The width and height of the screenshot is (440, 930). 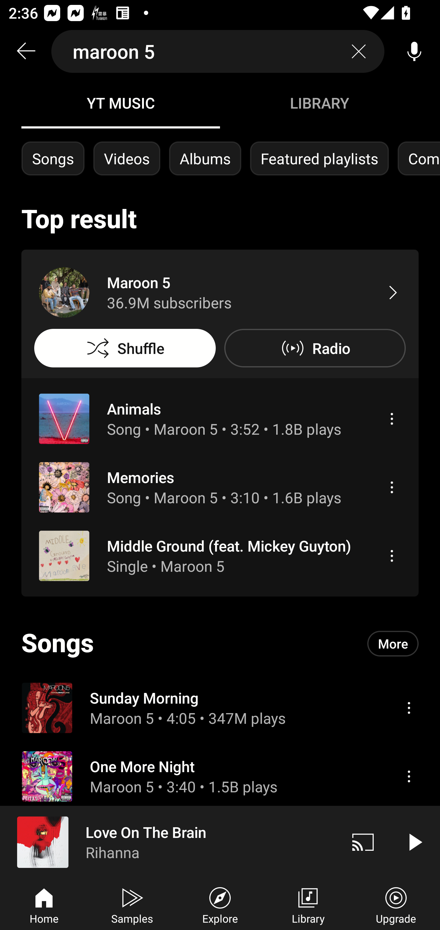 I want to click on Play video, so click(x=414, y=842).